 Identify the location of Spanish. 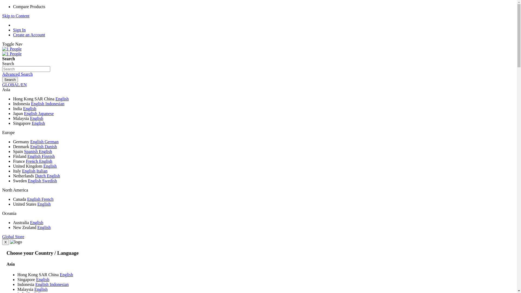
(31, 151).